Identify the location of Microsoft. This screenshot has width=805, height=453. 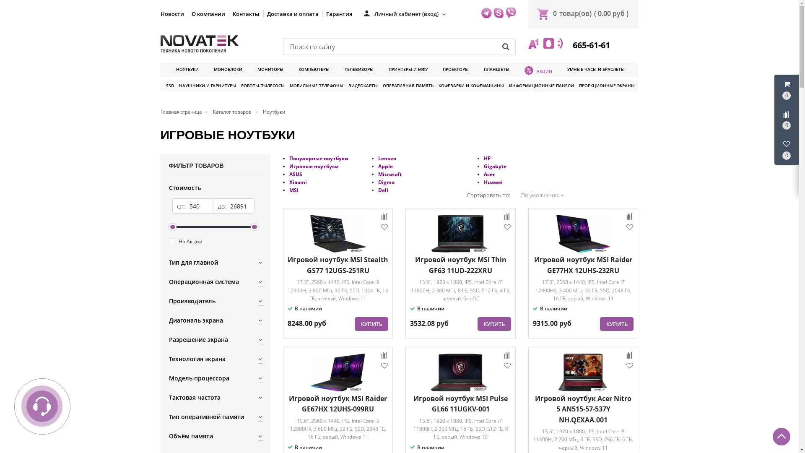
(390, 174).